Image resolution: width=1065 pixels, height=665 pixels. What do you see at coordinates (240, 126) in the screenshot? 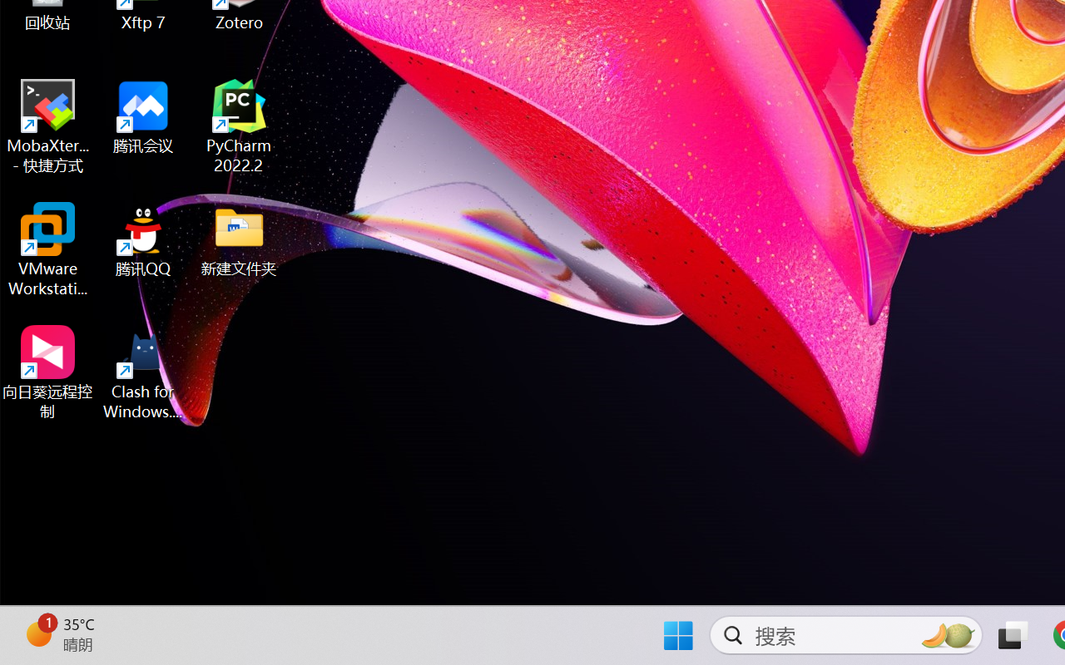
I see `PyCharm 2022.2` at bounding box center [240, 126].